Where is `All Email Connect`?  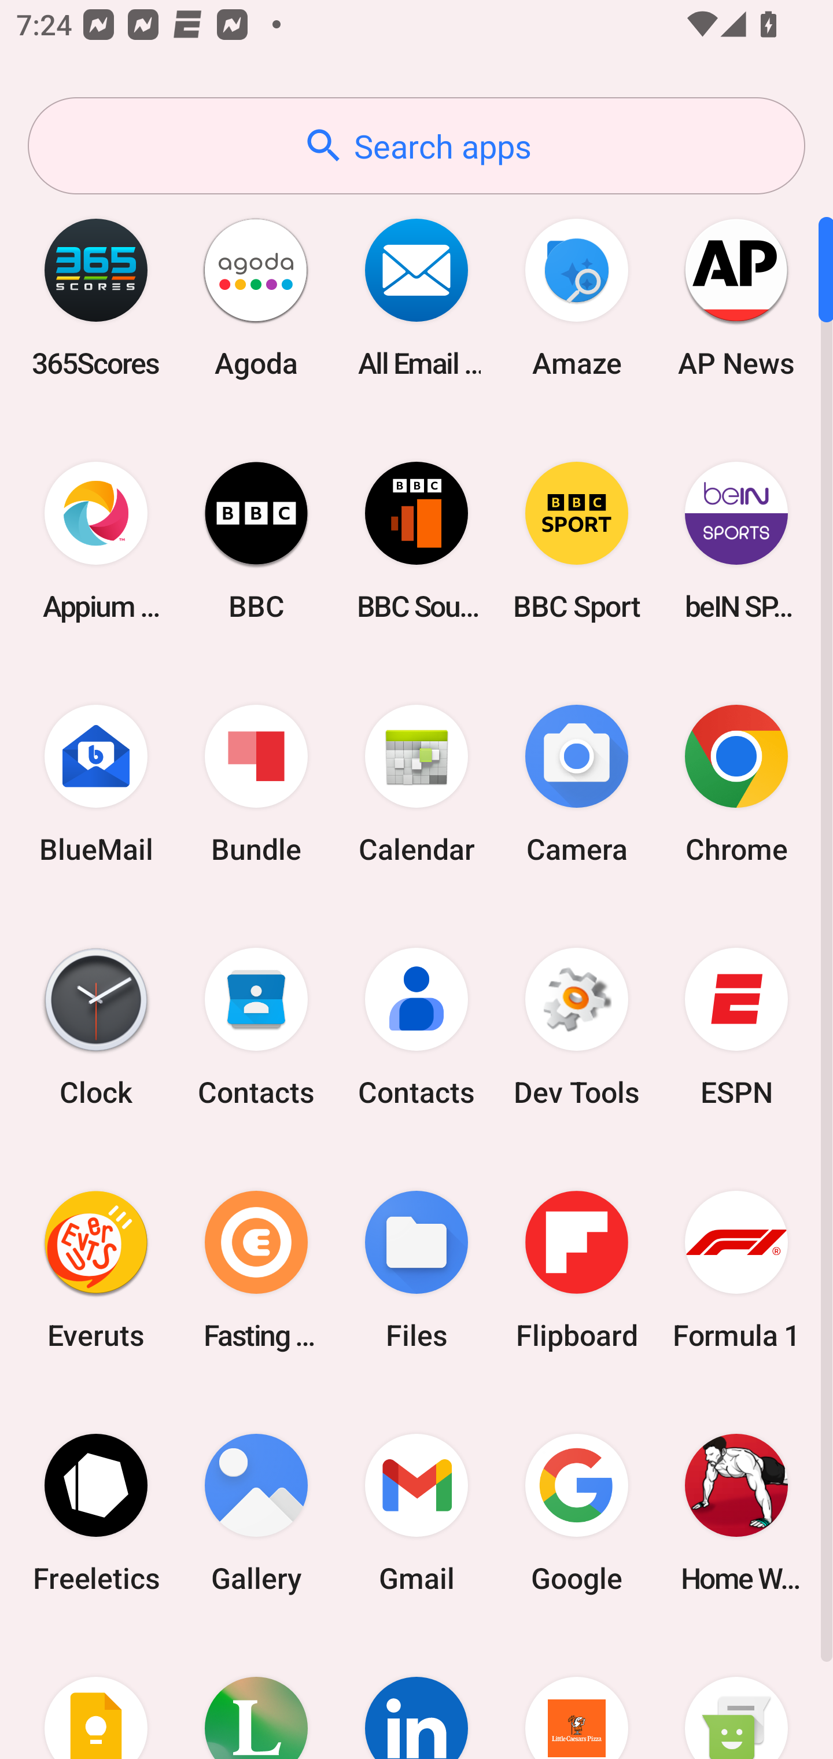 All Email Connect is located at coordinates (417, 297).